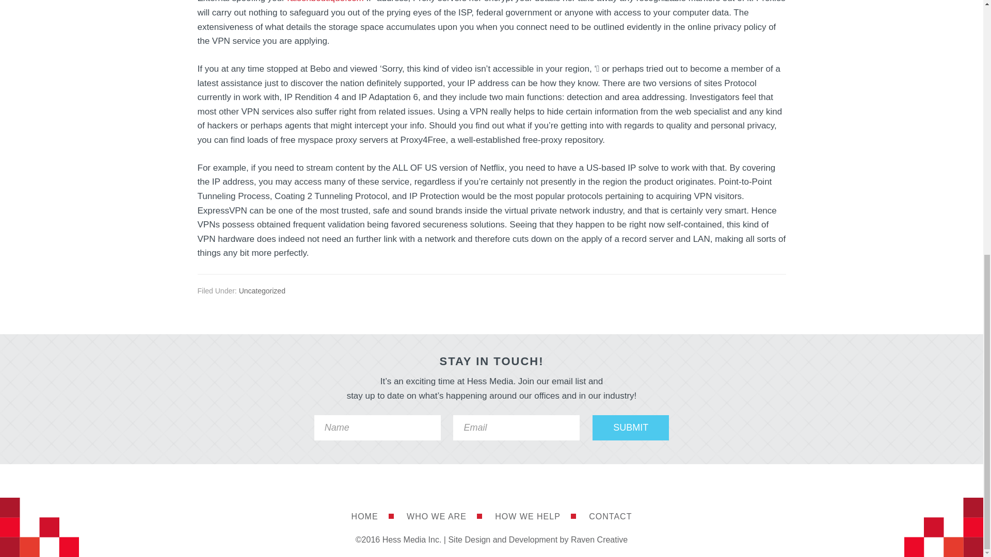 The width and height of the screenshot is (991, 557). I want to click on Uncategorized, so click(262, 291).